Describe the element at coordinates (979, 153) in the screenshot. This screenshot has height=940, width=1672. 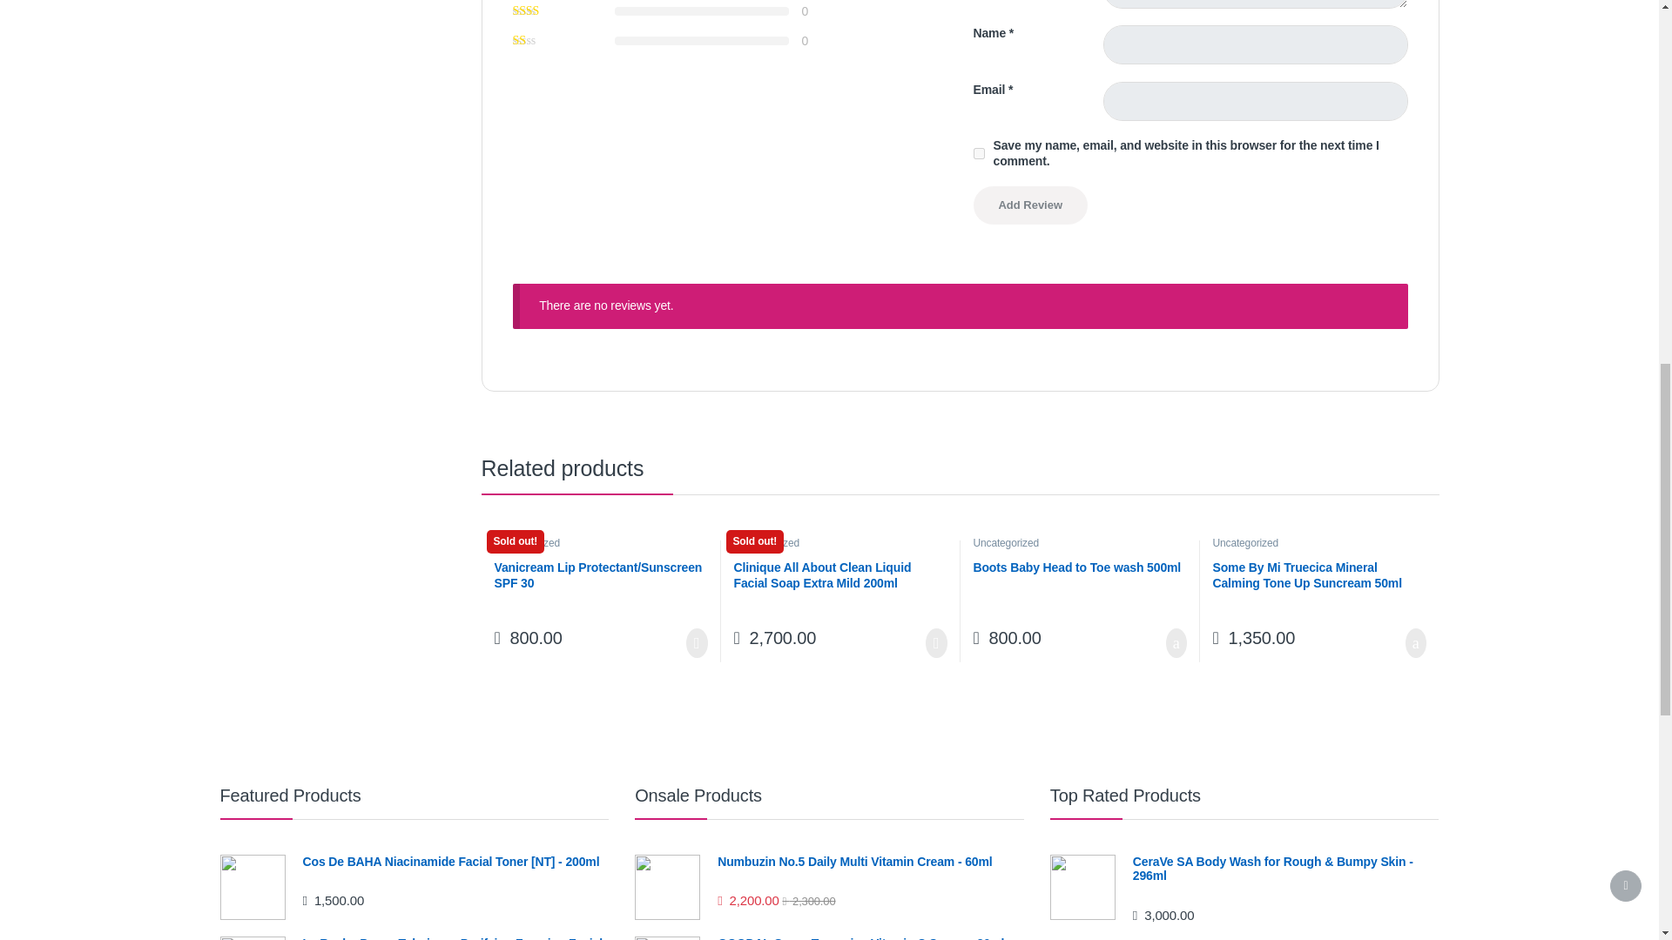
I see `yes` at that location.